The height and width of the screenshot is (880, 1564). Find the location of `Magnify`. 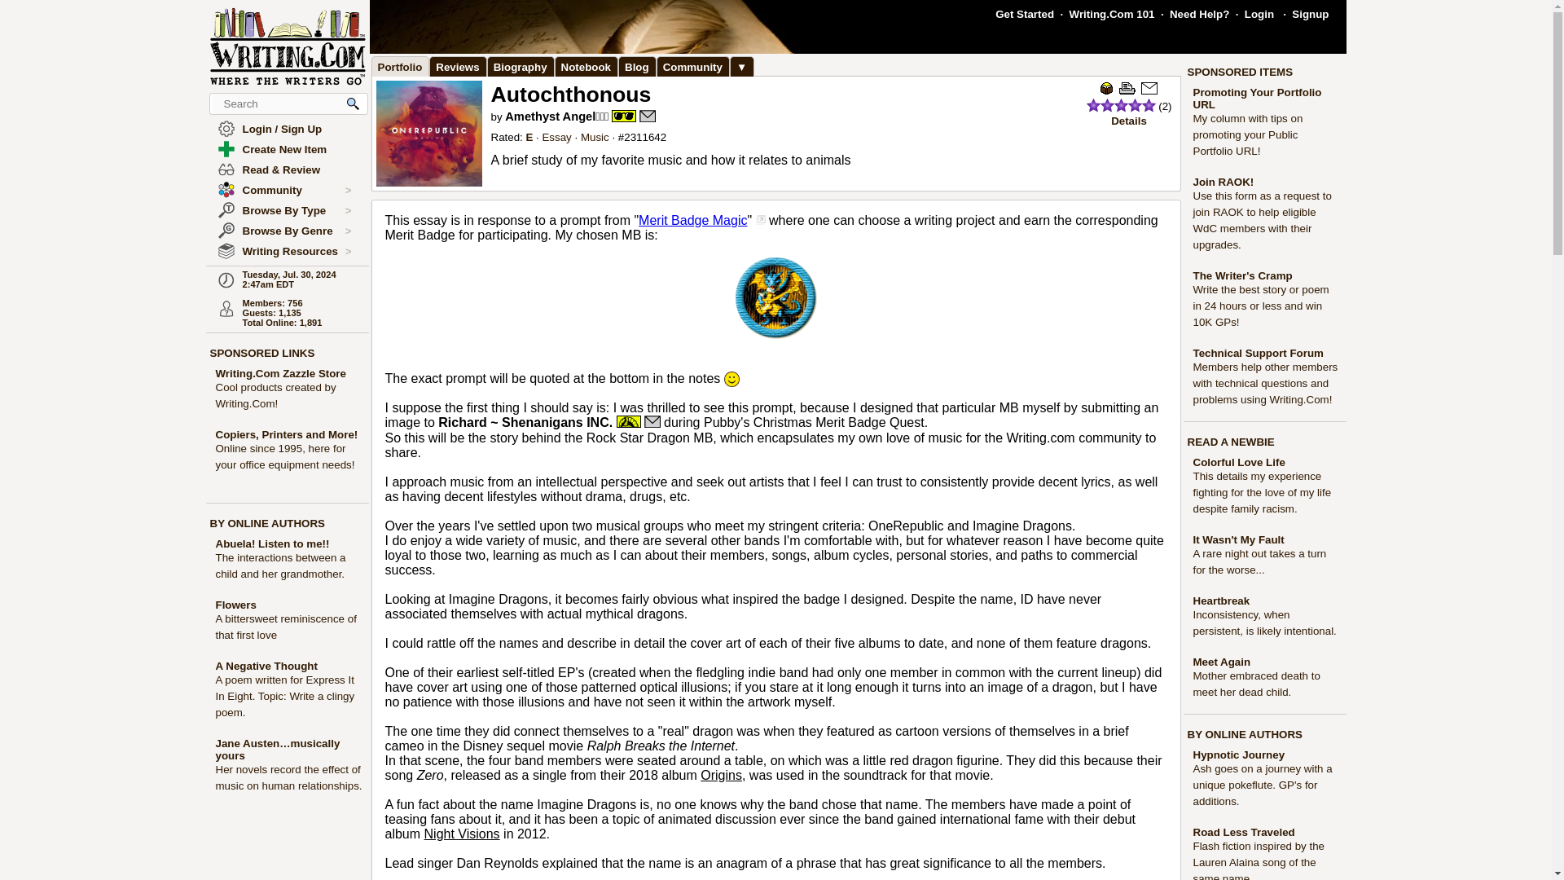

Magnify is located at coordinates (354, 103).